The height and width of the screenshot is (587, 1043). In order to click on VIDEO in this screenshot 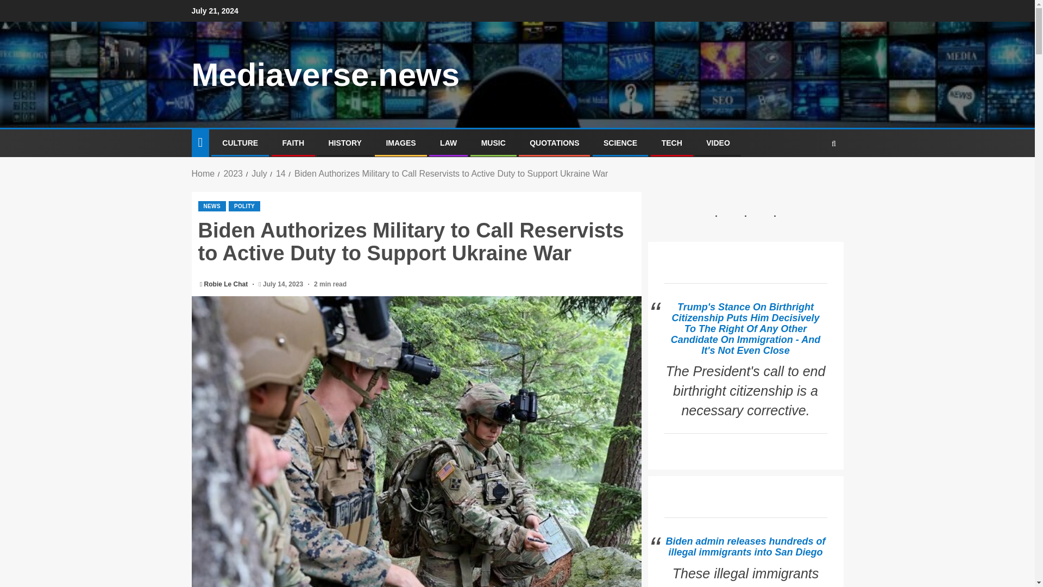, I will do `click(718, 142)`.